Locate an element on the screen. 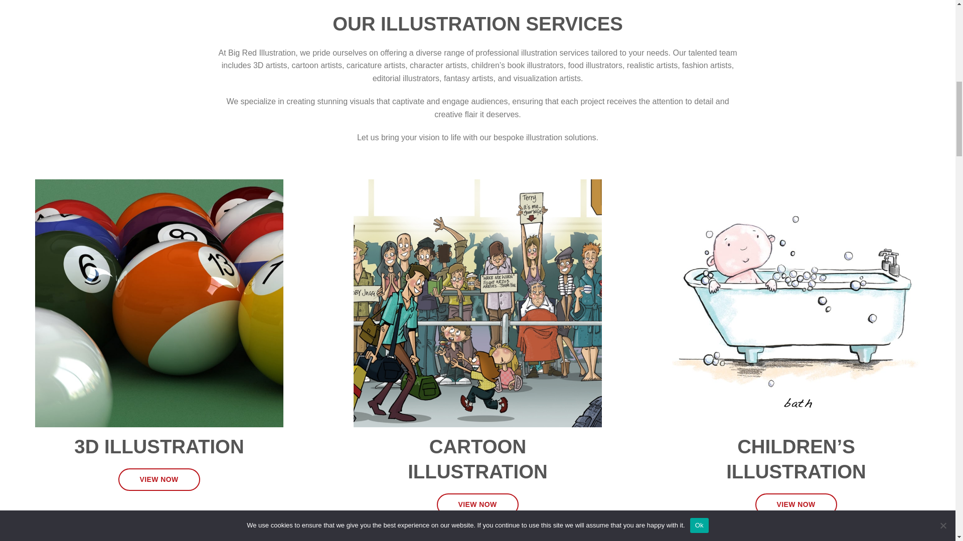  VIEW NOW is located at coordinates (795, 504).